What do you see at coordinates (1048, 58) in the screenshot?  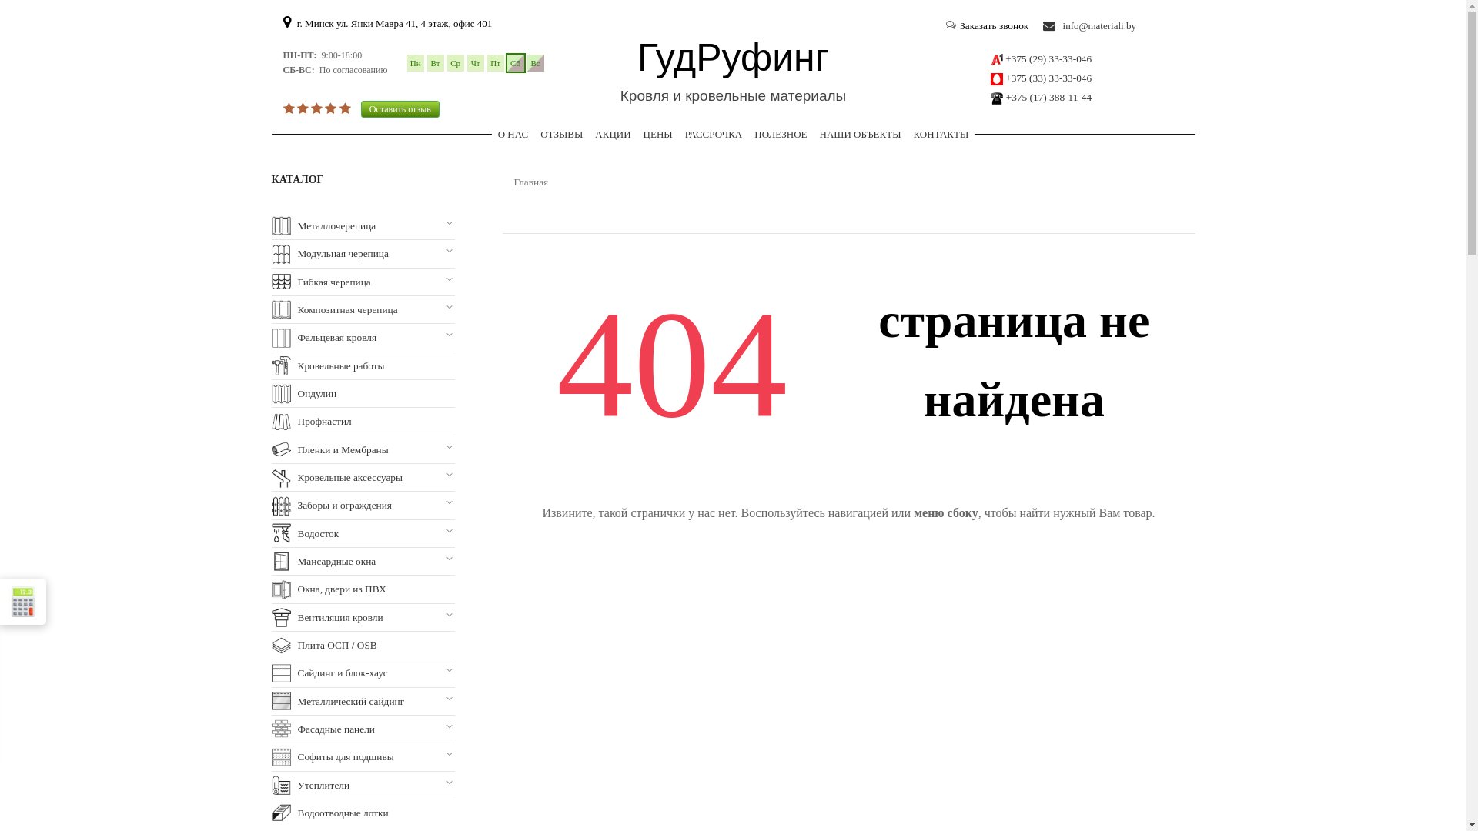 I see `+375 (29) 33-33-046` at bounding box center [1048, 58].